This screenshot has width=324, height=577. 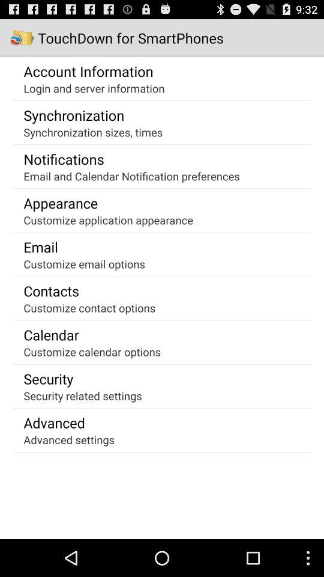 I want to click on open item above customize contact options item, so click(x=52, y=291).